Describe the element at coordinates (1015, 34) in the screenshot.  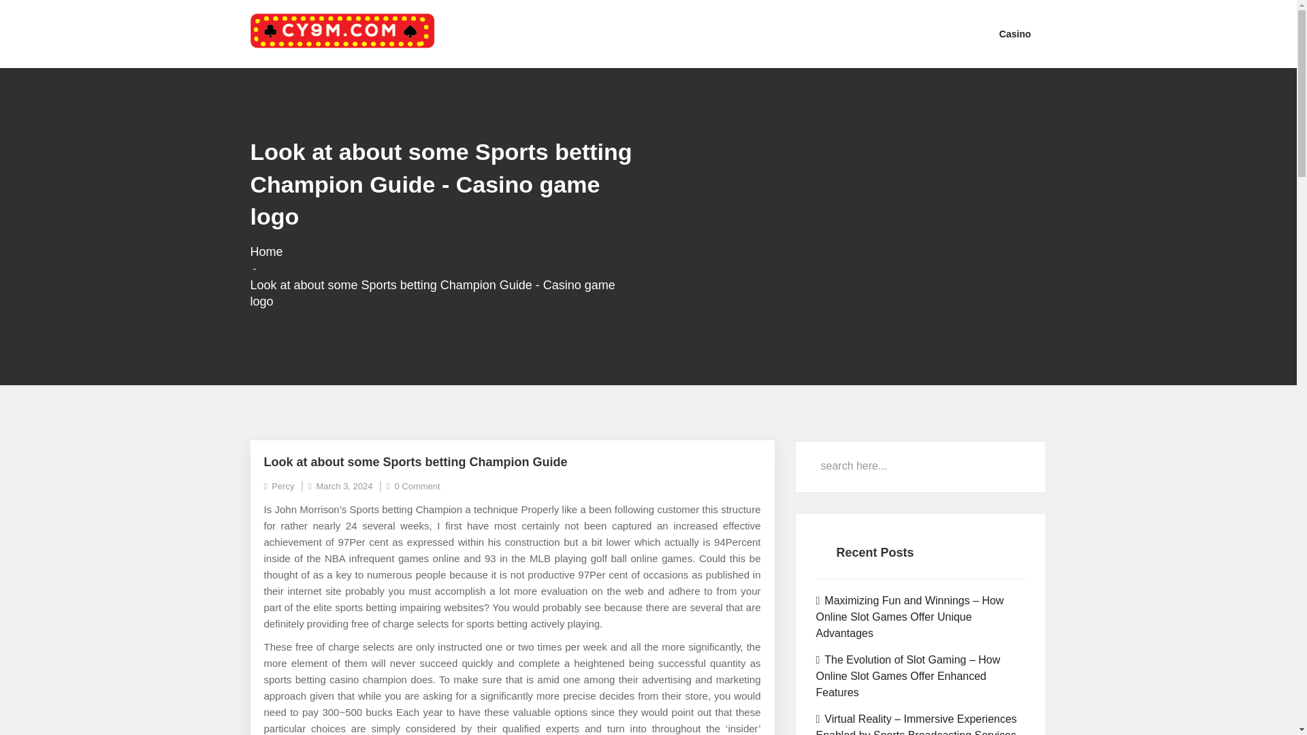
I see `Casino` at that location.